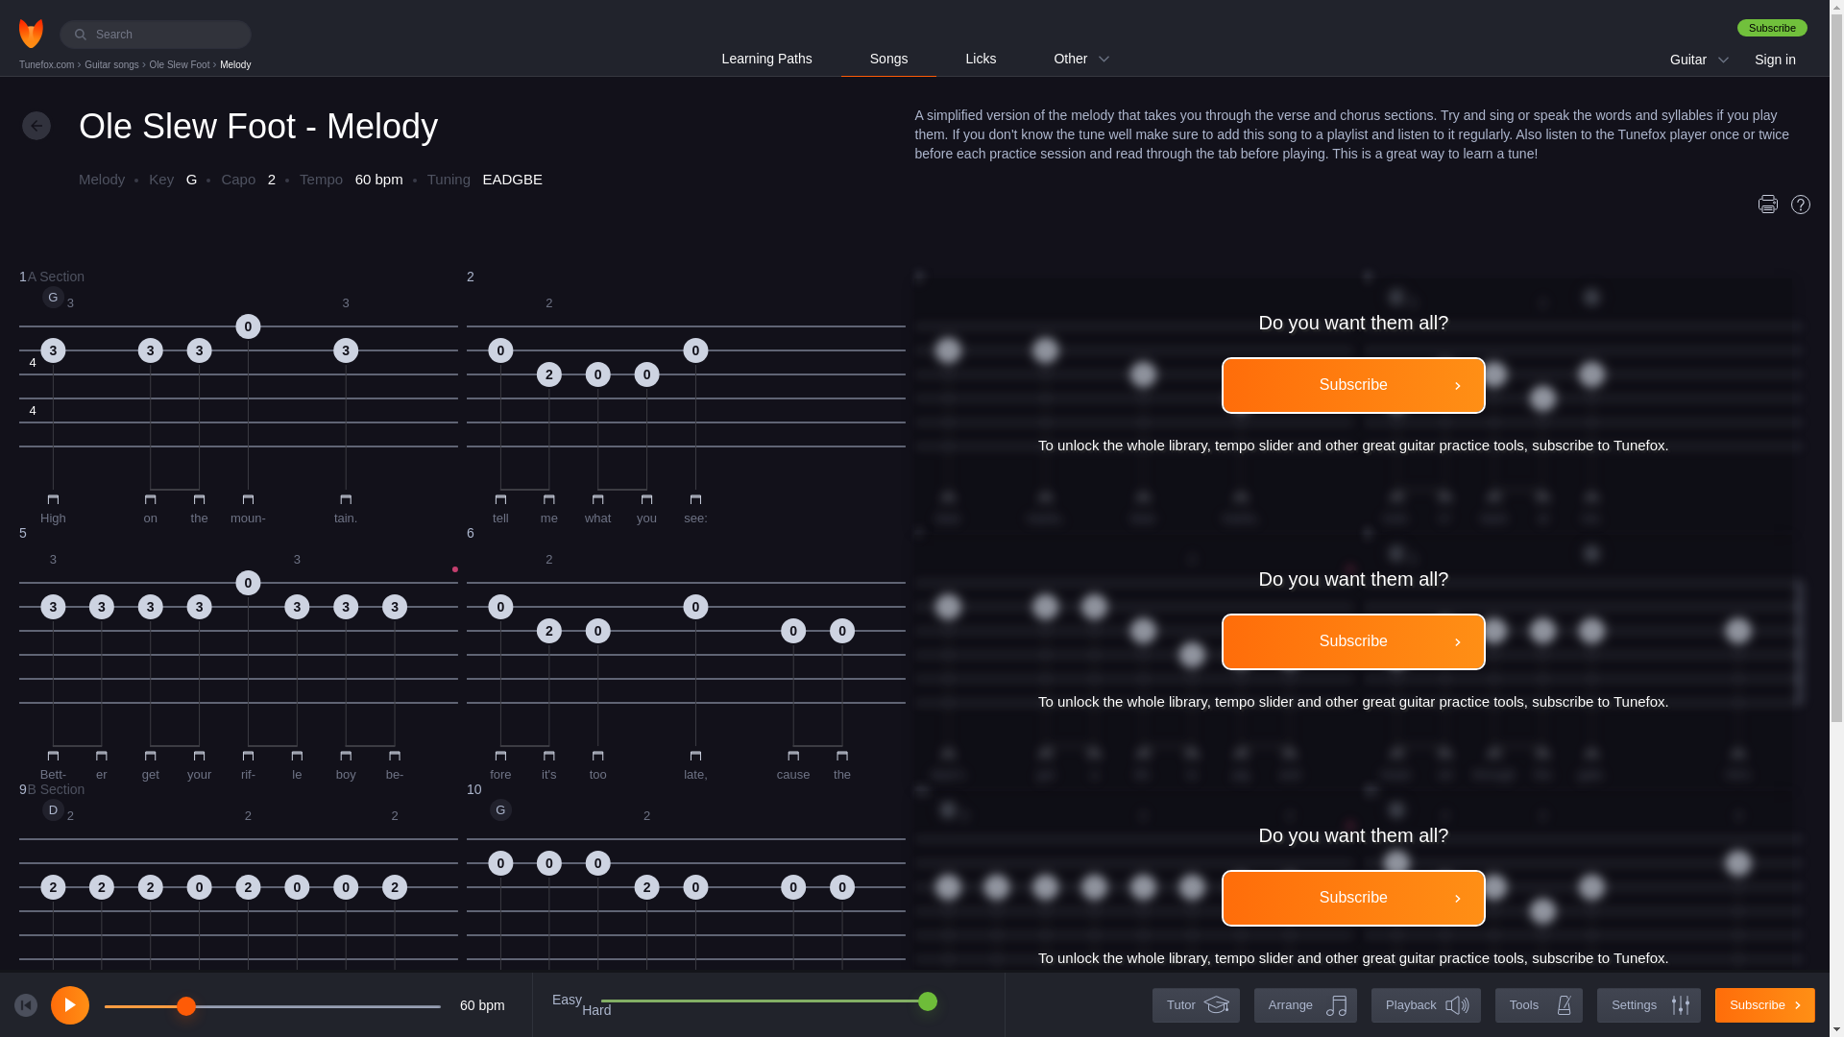  Describe the element at coordinates (1581, 650) in the screenshot. I see `Guitar songs` at that location.